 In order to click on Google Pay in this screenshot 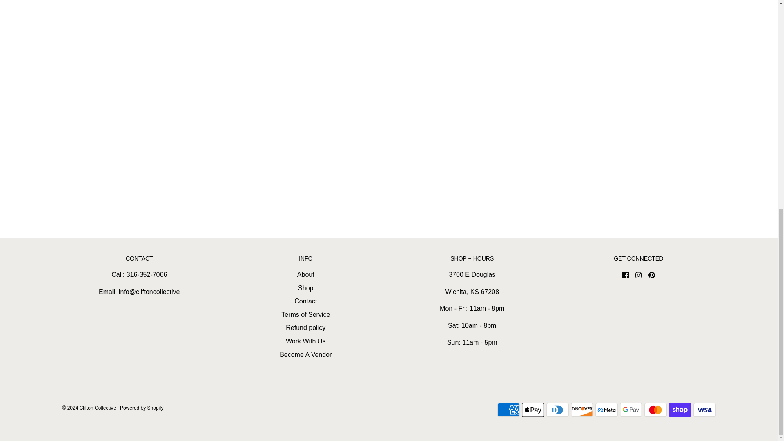, I will do `click(631, 410)`.